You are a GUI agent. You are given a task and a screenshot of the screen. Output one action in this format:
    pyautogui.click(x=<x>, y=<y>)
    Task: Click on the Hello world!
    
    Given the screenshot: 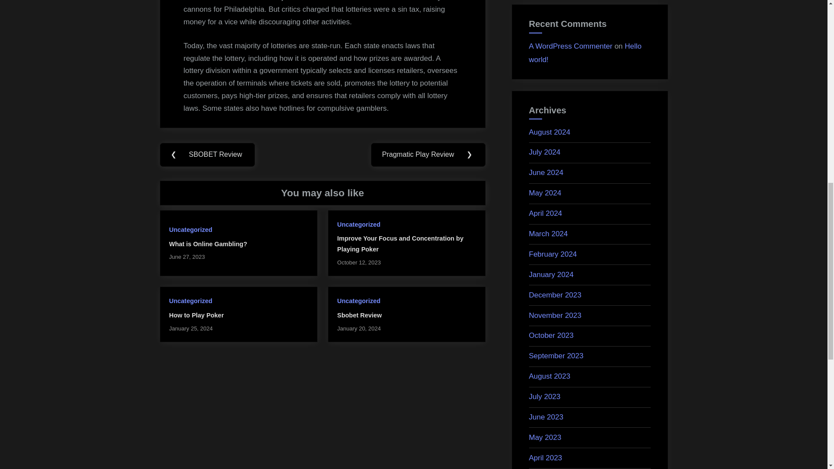 What is the action you would take?
    pyautogui.click(x=586, y=53)
    